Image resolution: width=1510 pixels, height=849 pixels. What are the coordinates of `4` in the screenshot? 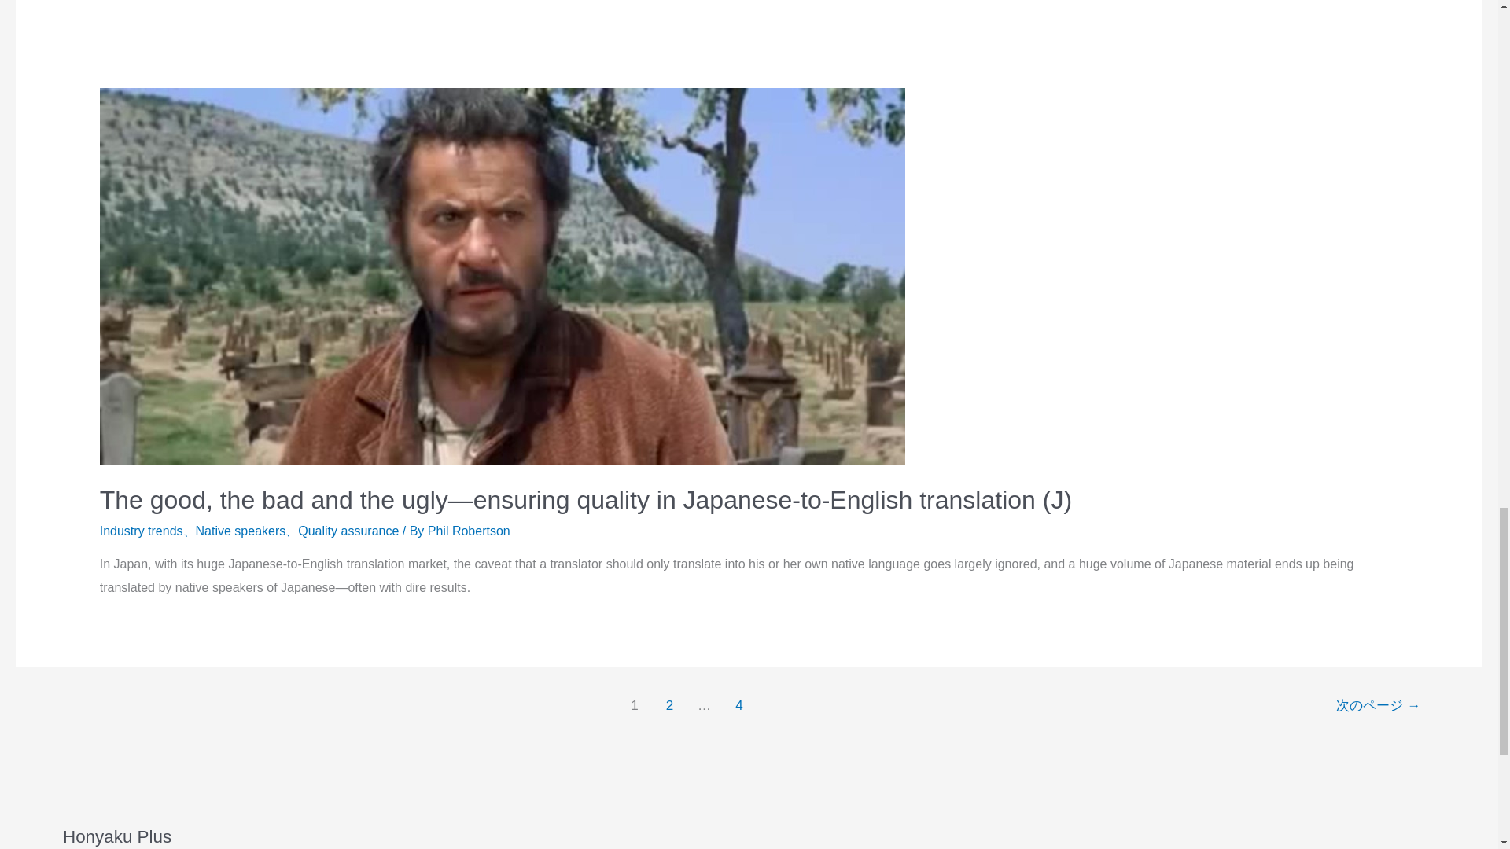 It's located at (739, 707).